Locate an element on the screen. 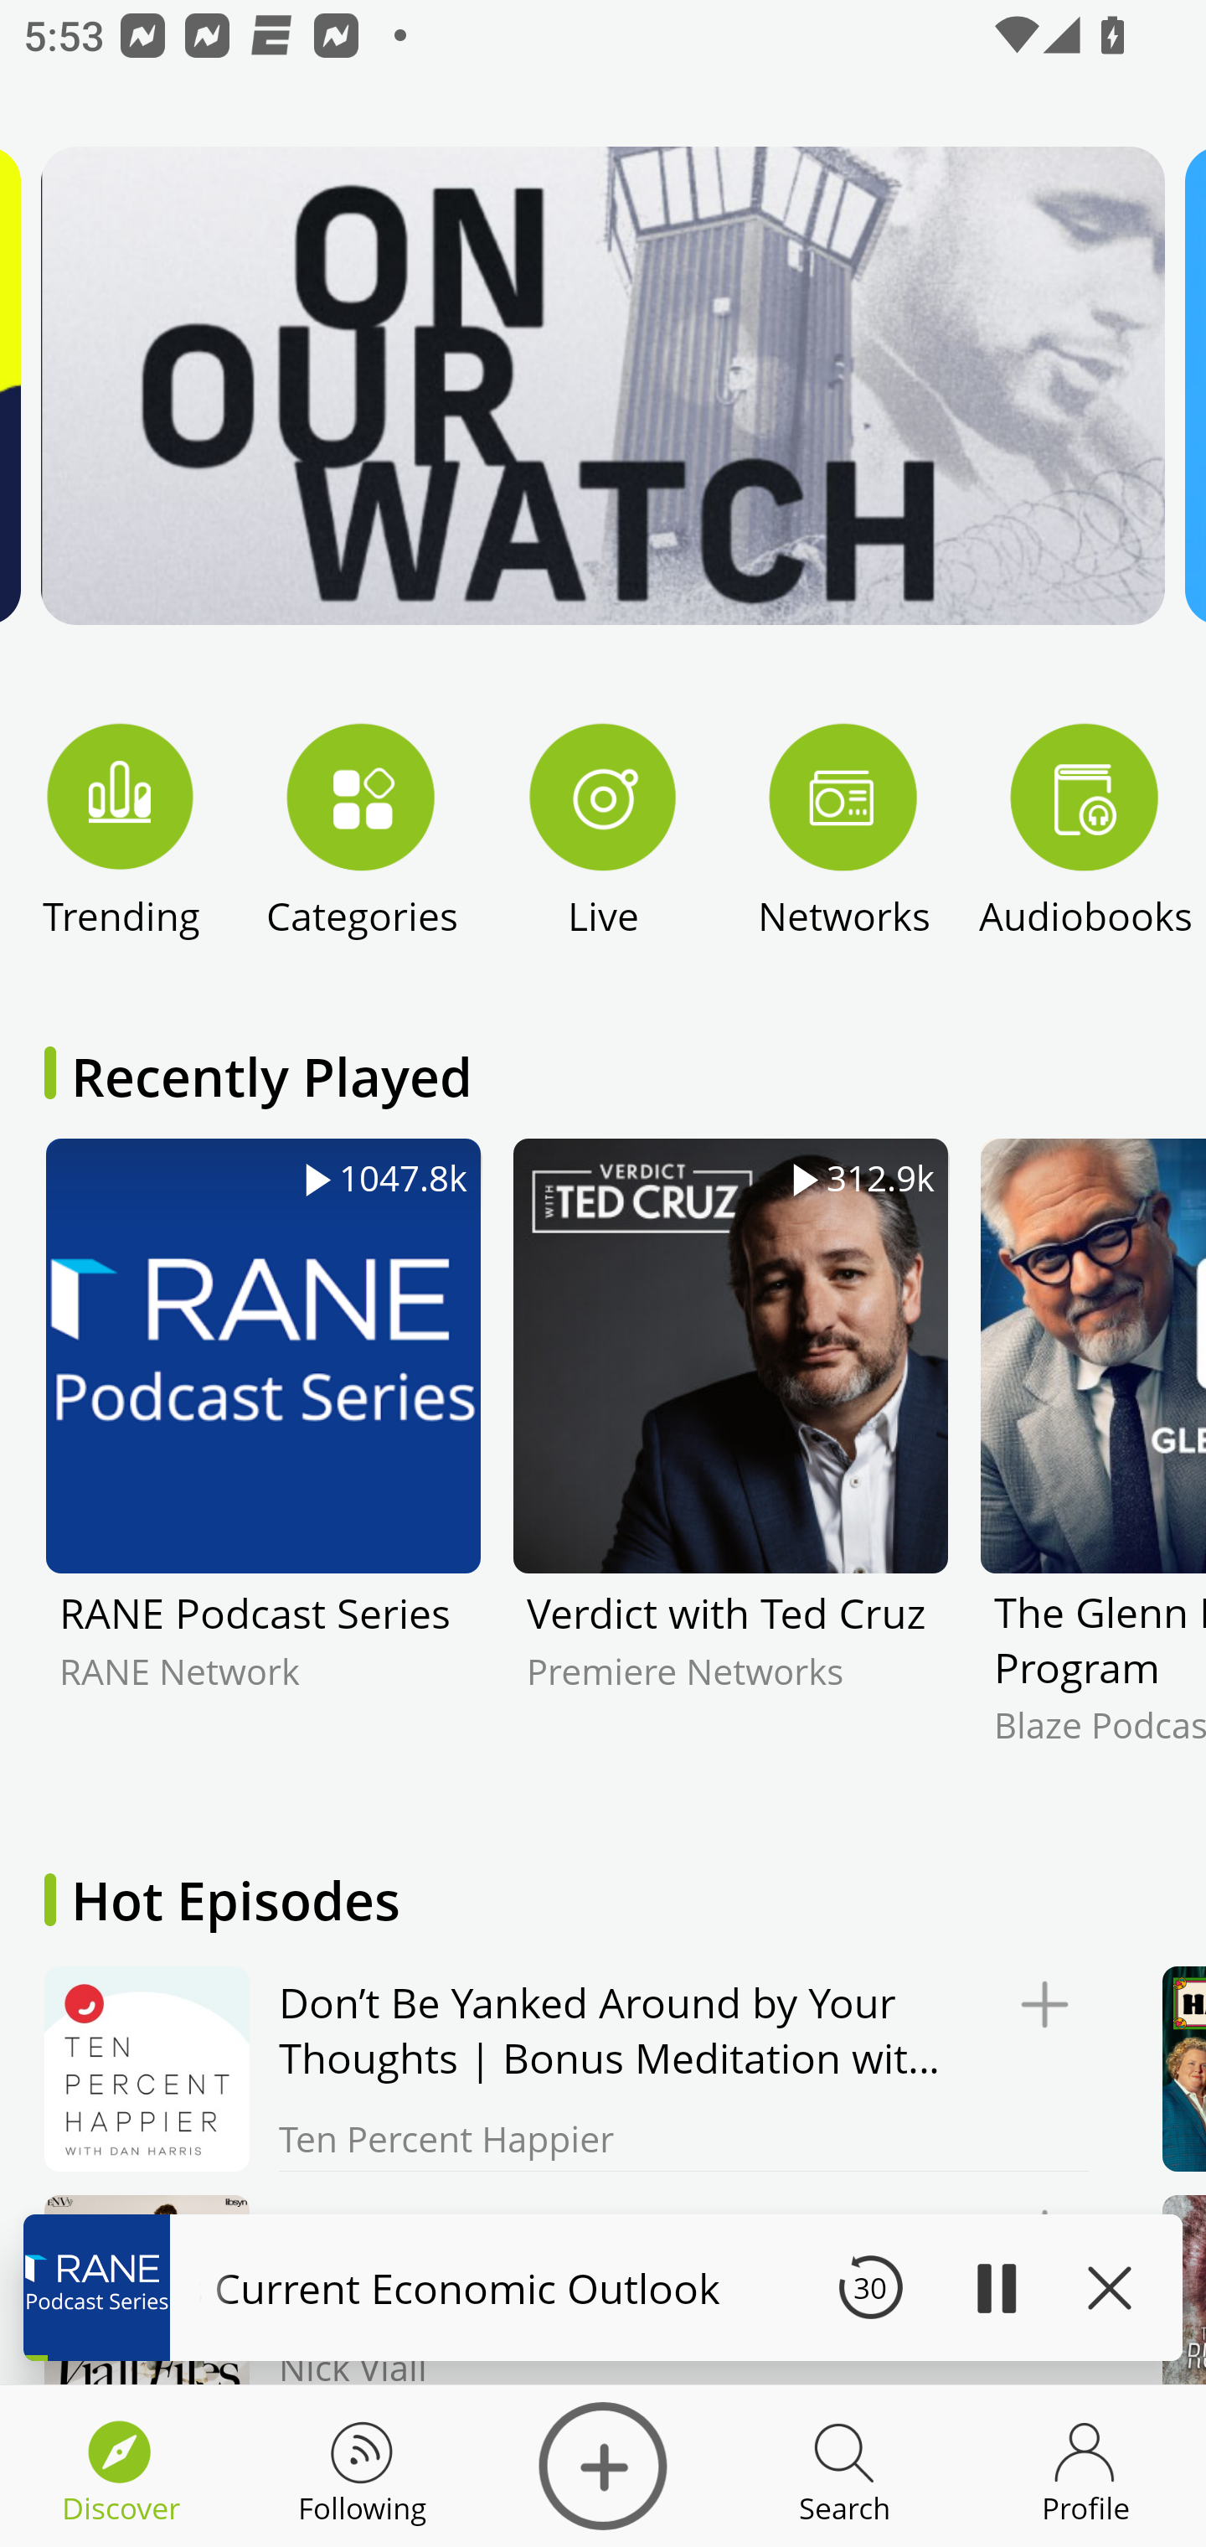 The image size is (1206, 2547). Discover Following is located at coordinates (362, 2467).